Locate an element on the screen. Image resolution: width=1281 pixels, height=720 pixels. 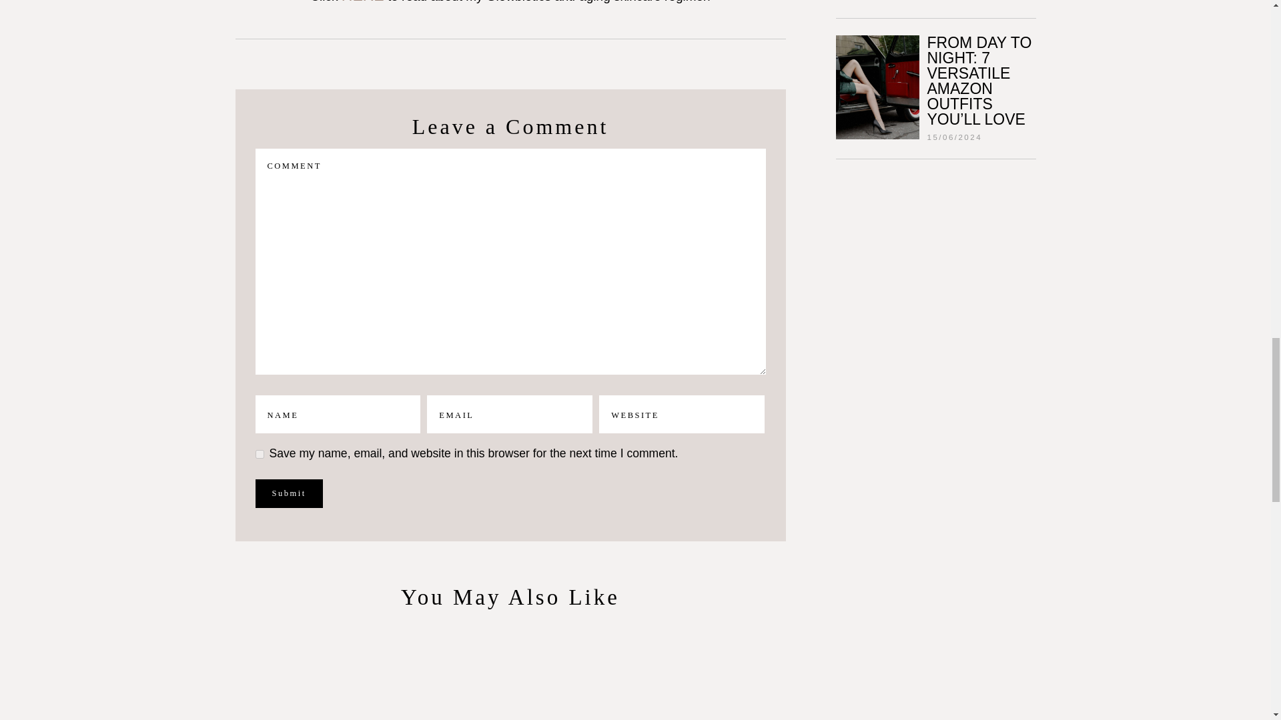
Submit is located at coordinates (288, 493).